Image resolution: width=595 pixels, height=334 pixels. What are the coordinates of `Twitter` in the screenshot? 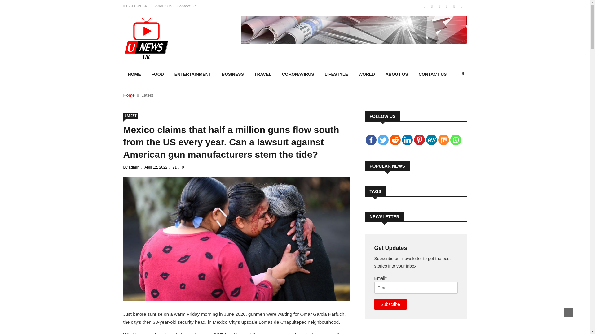 It's located at (383, 140).